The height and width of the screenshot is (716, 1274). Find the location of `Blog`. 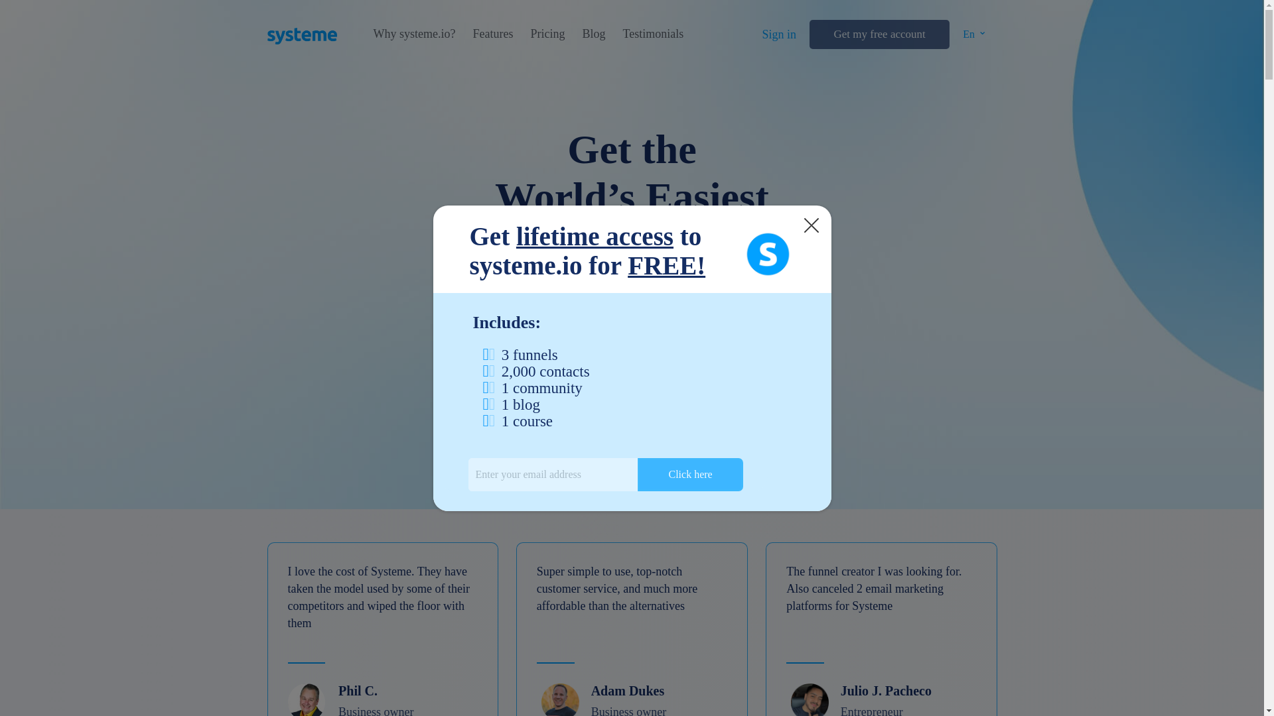

Blog is located at coordinates (593, 34).